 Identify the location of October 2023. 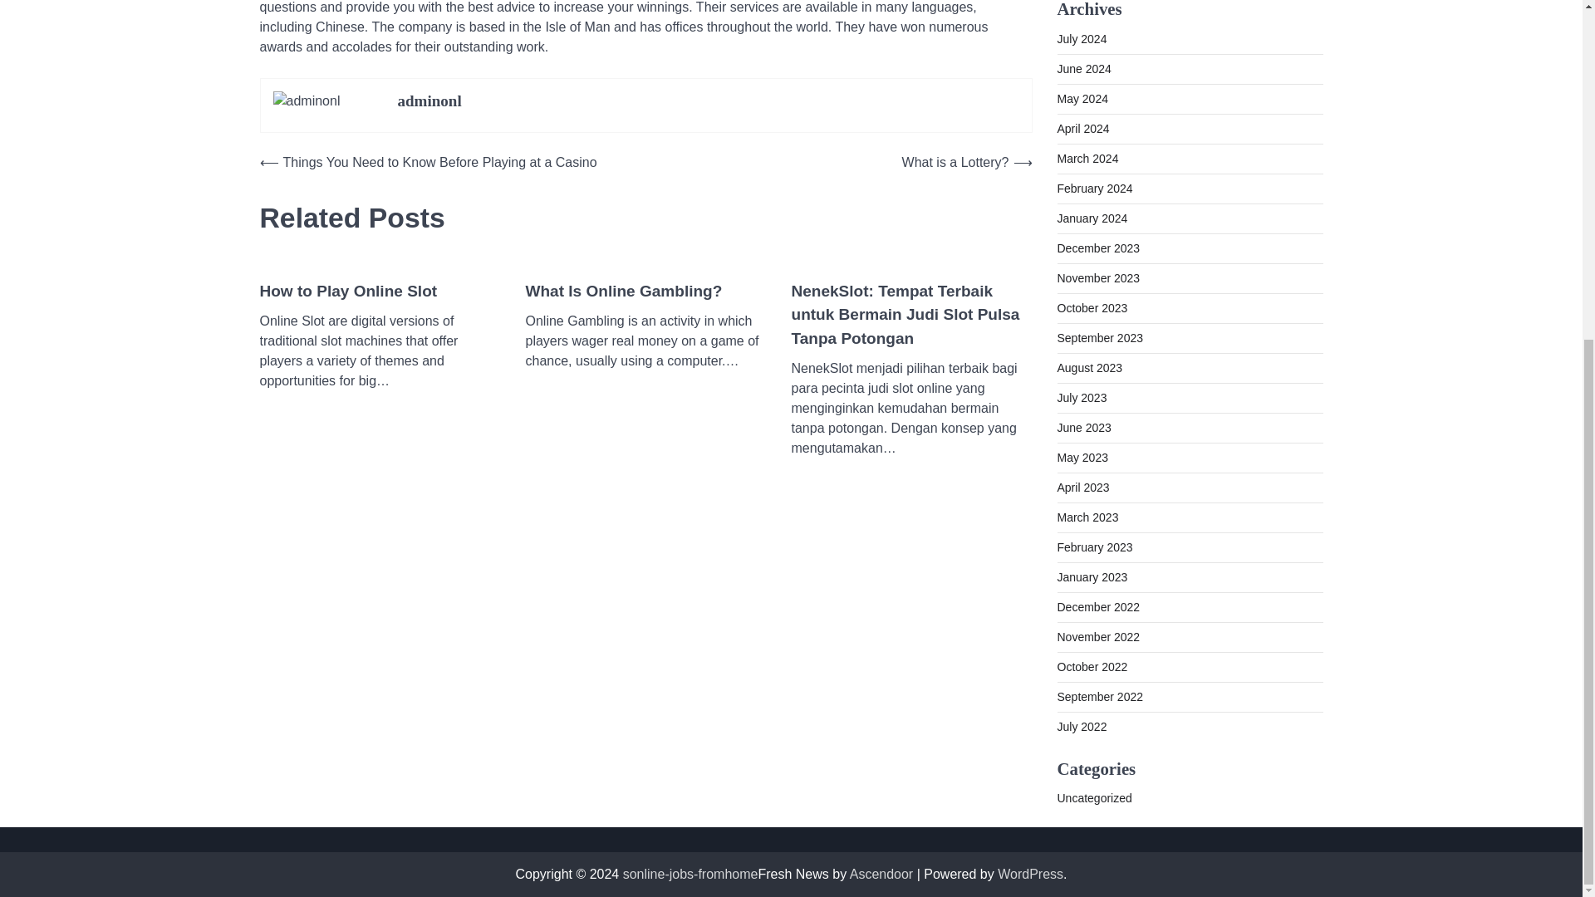
(1092, 307).